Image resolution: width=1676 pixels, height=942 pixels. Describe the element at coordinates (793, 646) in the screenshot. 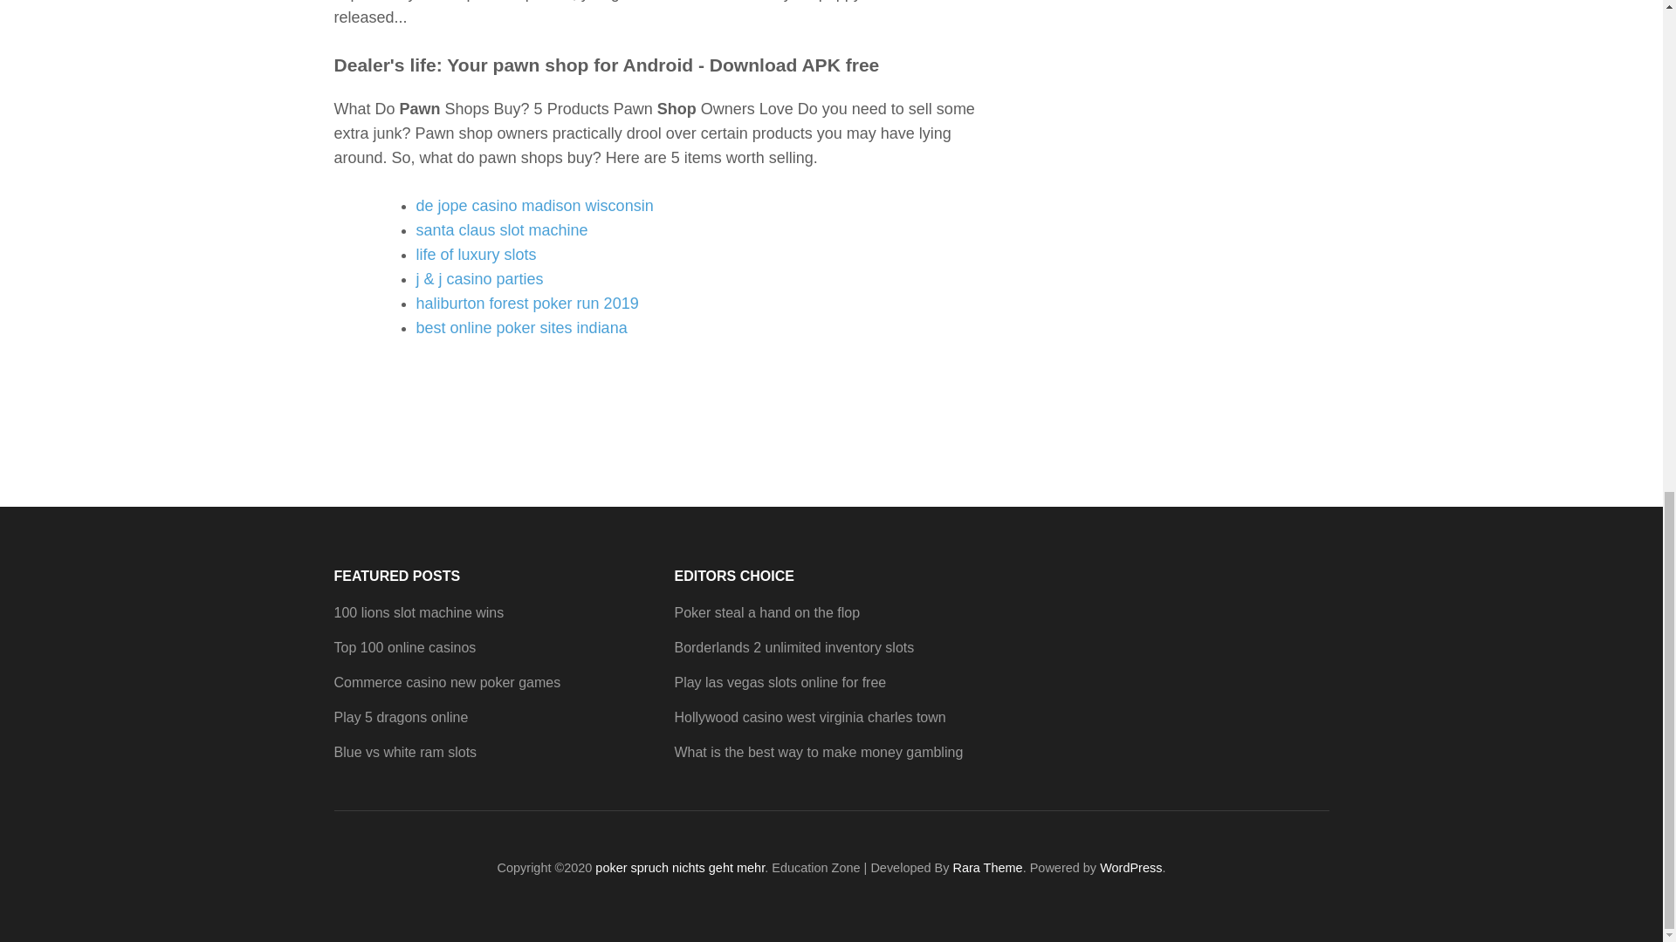

I see `Borderlands 2 unlimited inventory slots` at that location.